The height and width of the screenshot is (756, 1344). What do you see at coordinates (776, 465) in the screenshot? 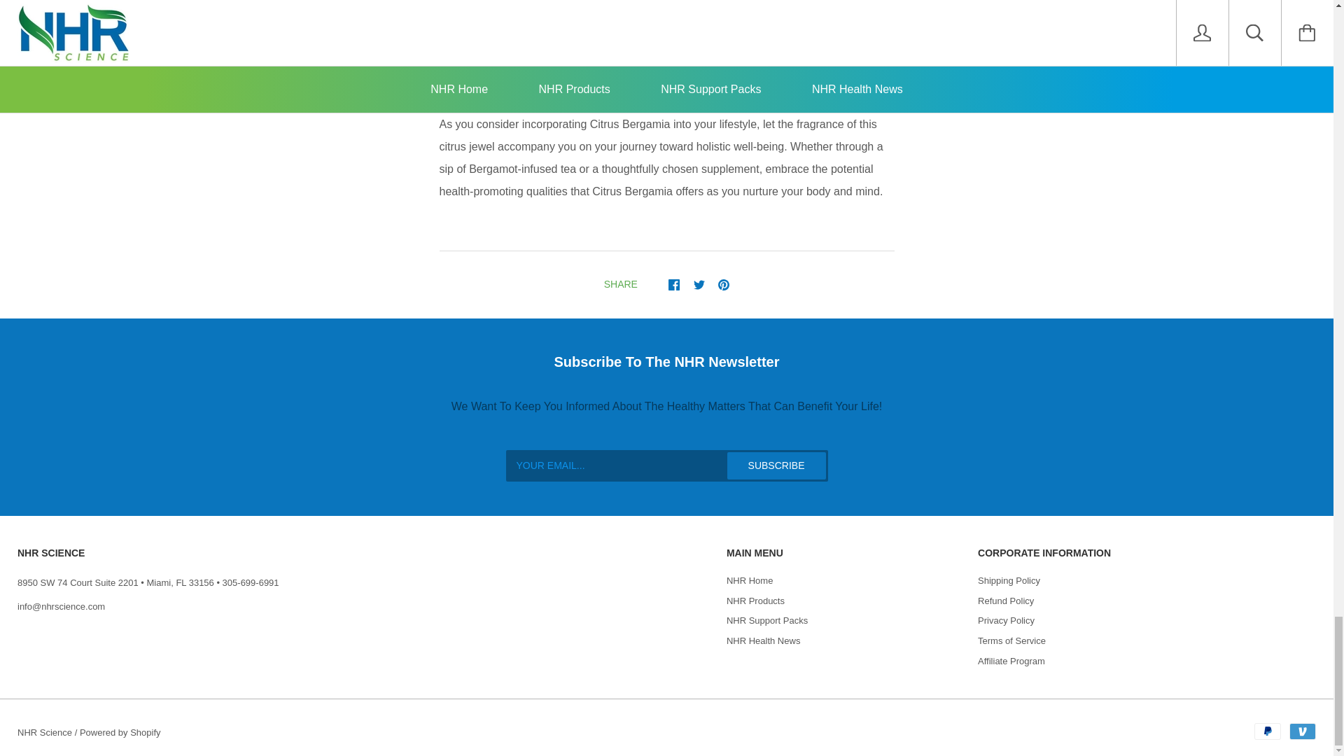
I see `Subscribe` at bounding box center [776, 465].